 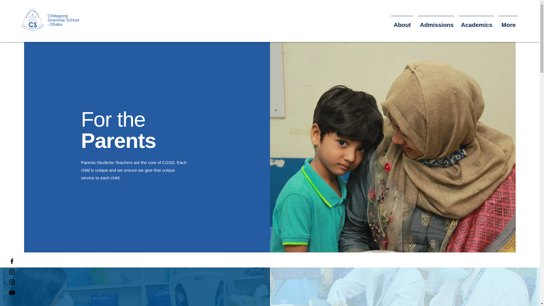 I want to click on About, so click(x=402, y=22).